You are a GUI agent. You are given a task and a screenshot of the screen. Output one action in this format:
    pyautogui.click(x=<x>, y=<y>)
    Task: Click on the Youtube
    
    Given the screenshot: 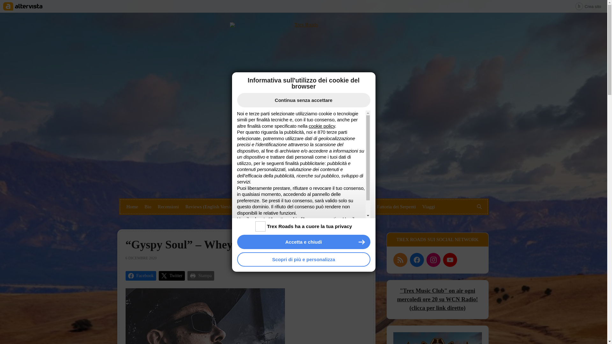 What is the action you would take?
    pyautogui.click(x=313, y=188)
    